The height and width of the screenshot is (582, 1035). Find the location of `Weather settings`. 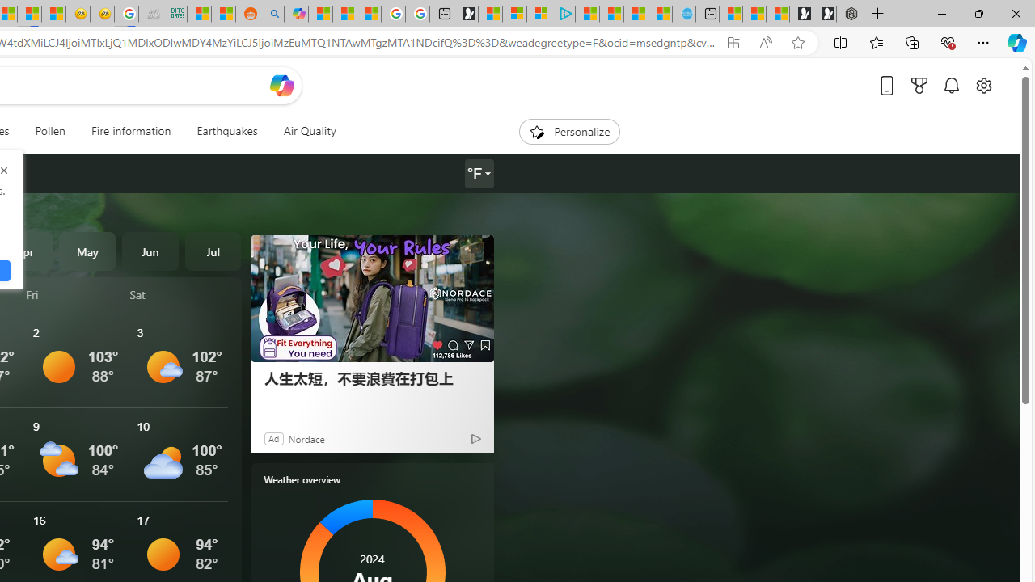

Weather settings is located at coordinates (479, 174).